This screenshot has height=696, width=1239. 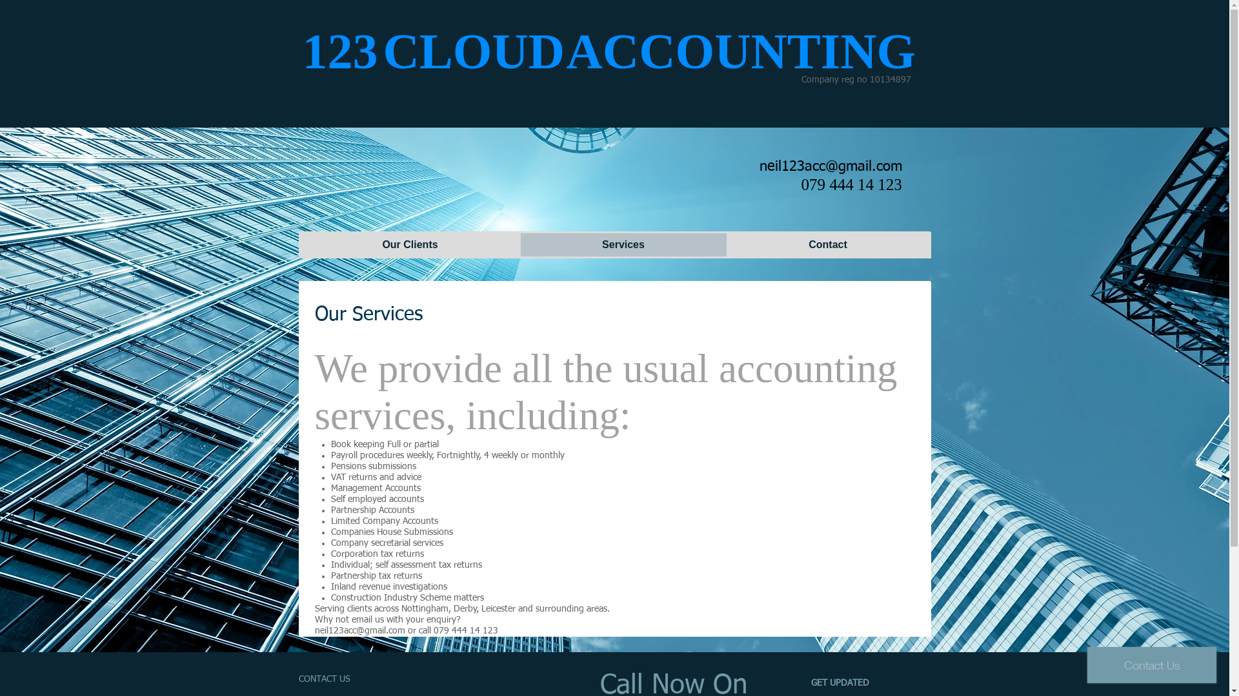 What do you see at coordinates (474, 52) in the screenshot?
I see `CLOUD` at bounding box center [474, 52].